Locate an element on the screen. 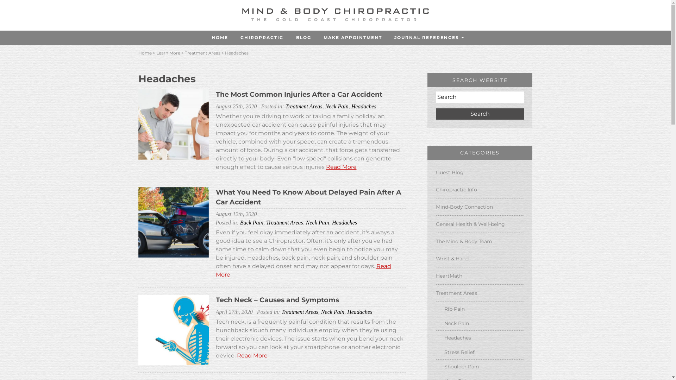 This screenshot has width=676, height=380. Neck Pain is located at coordinates (480, 323).